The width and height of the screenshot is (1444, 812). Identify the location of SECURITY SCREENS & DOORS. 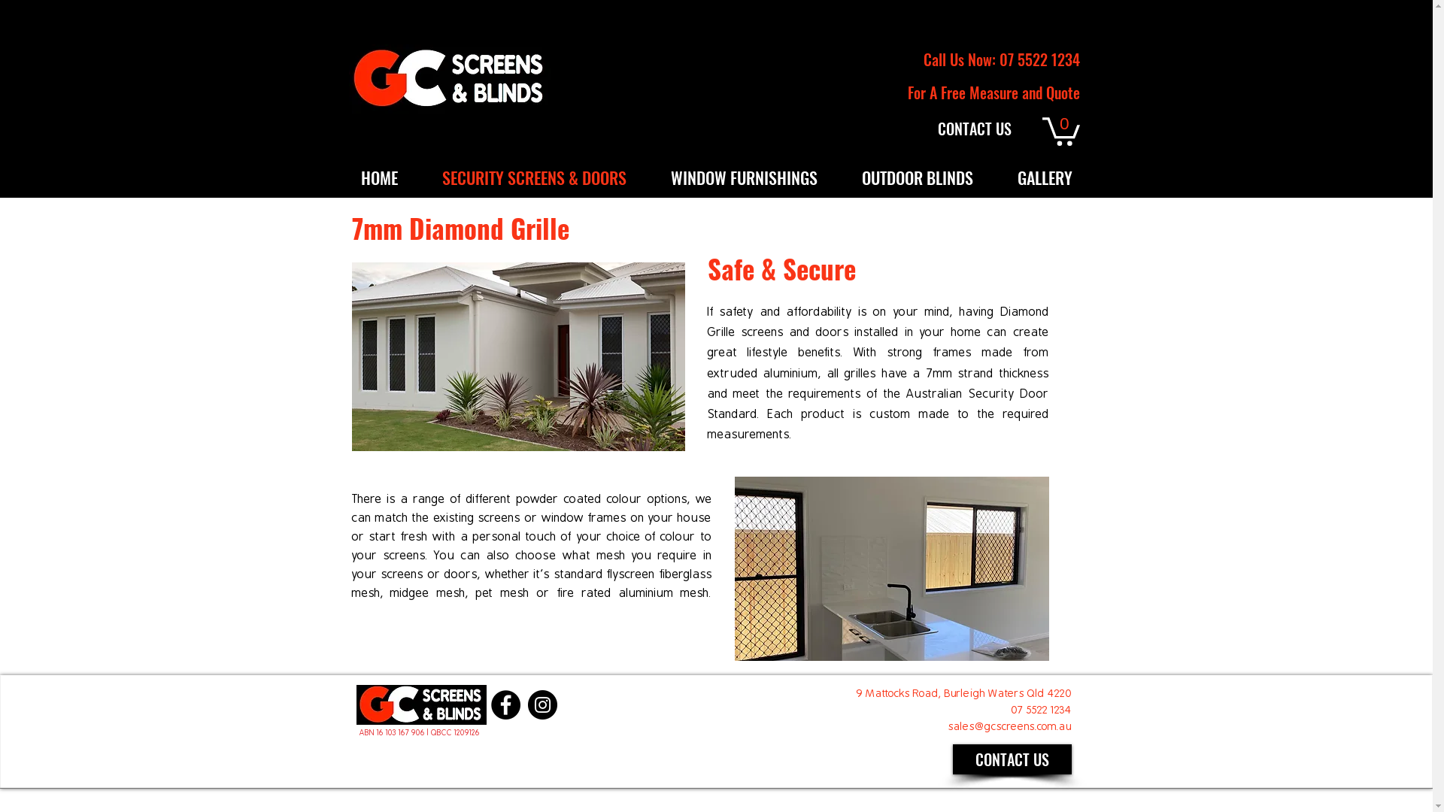
(534, 177).